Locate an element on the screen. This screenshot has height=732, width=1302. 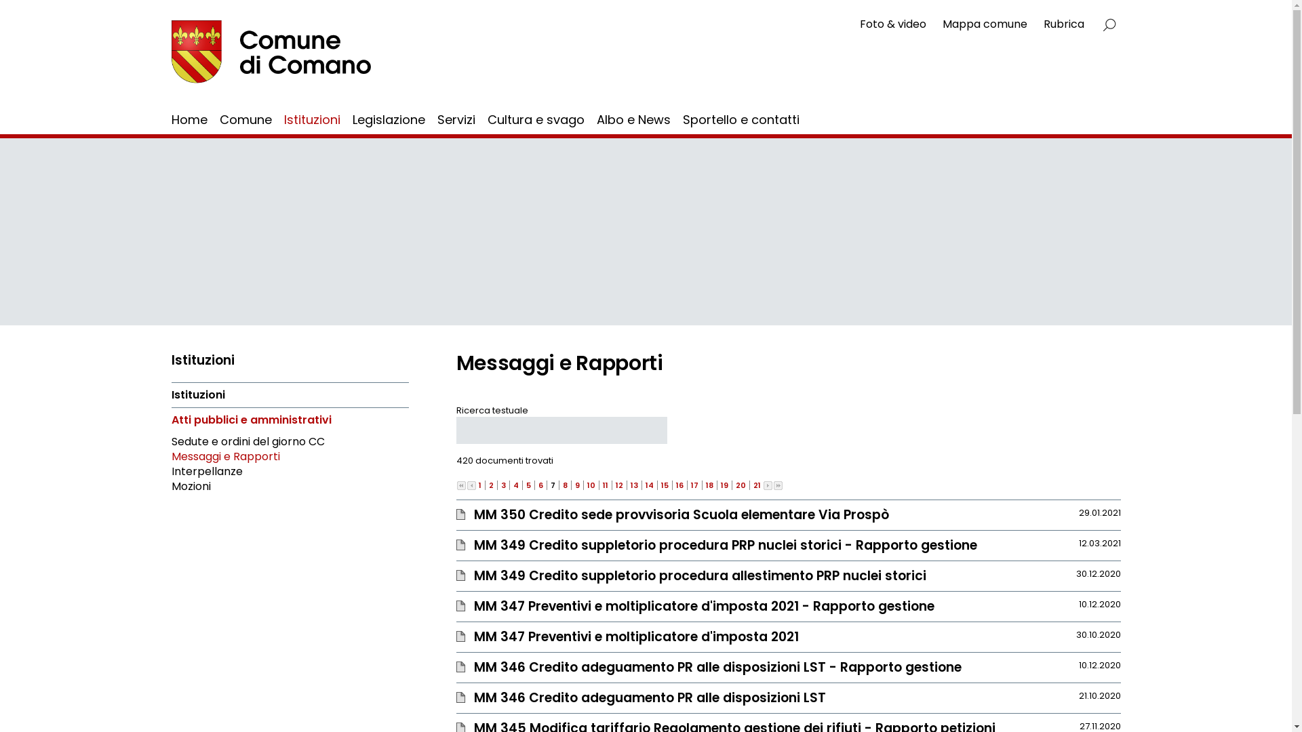
2 is located at coordinates (491, 485).